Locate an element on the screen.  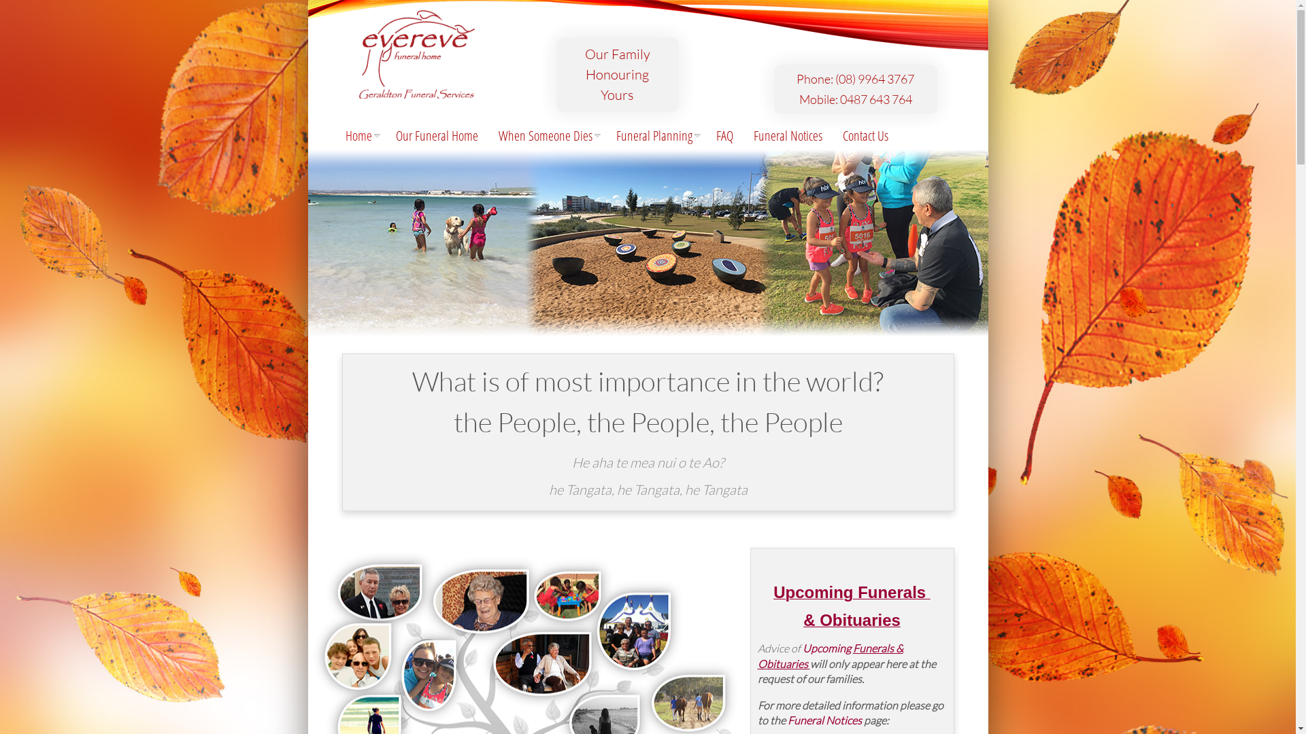
Funeral Planning is located at coordinates (656, 136).